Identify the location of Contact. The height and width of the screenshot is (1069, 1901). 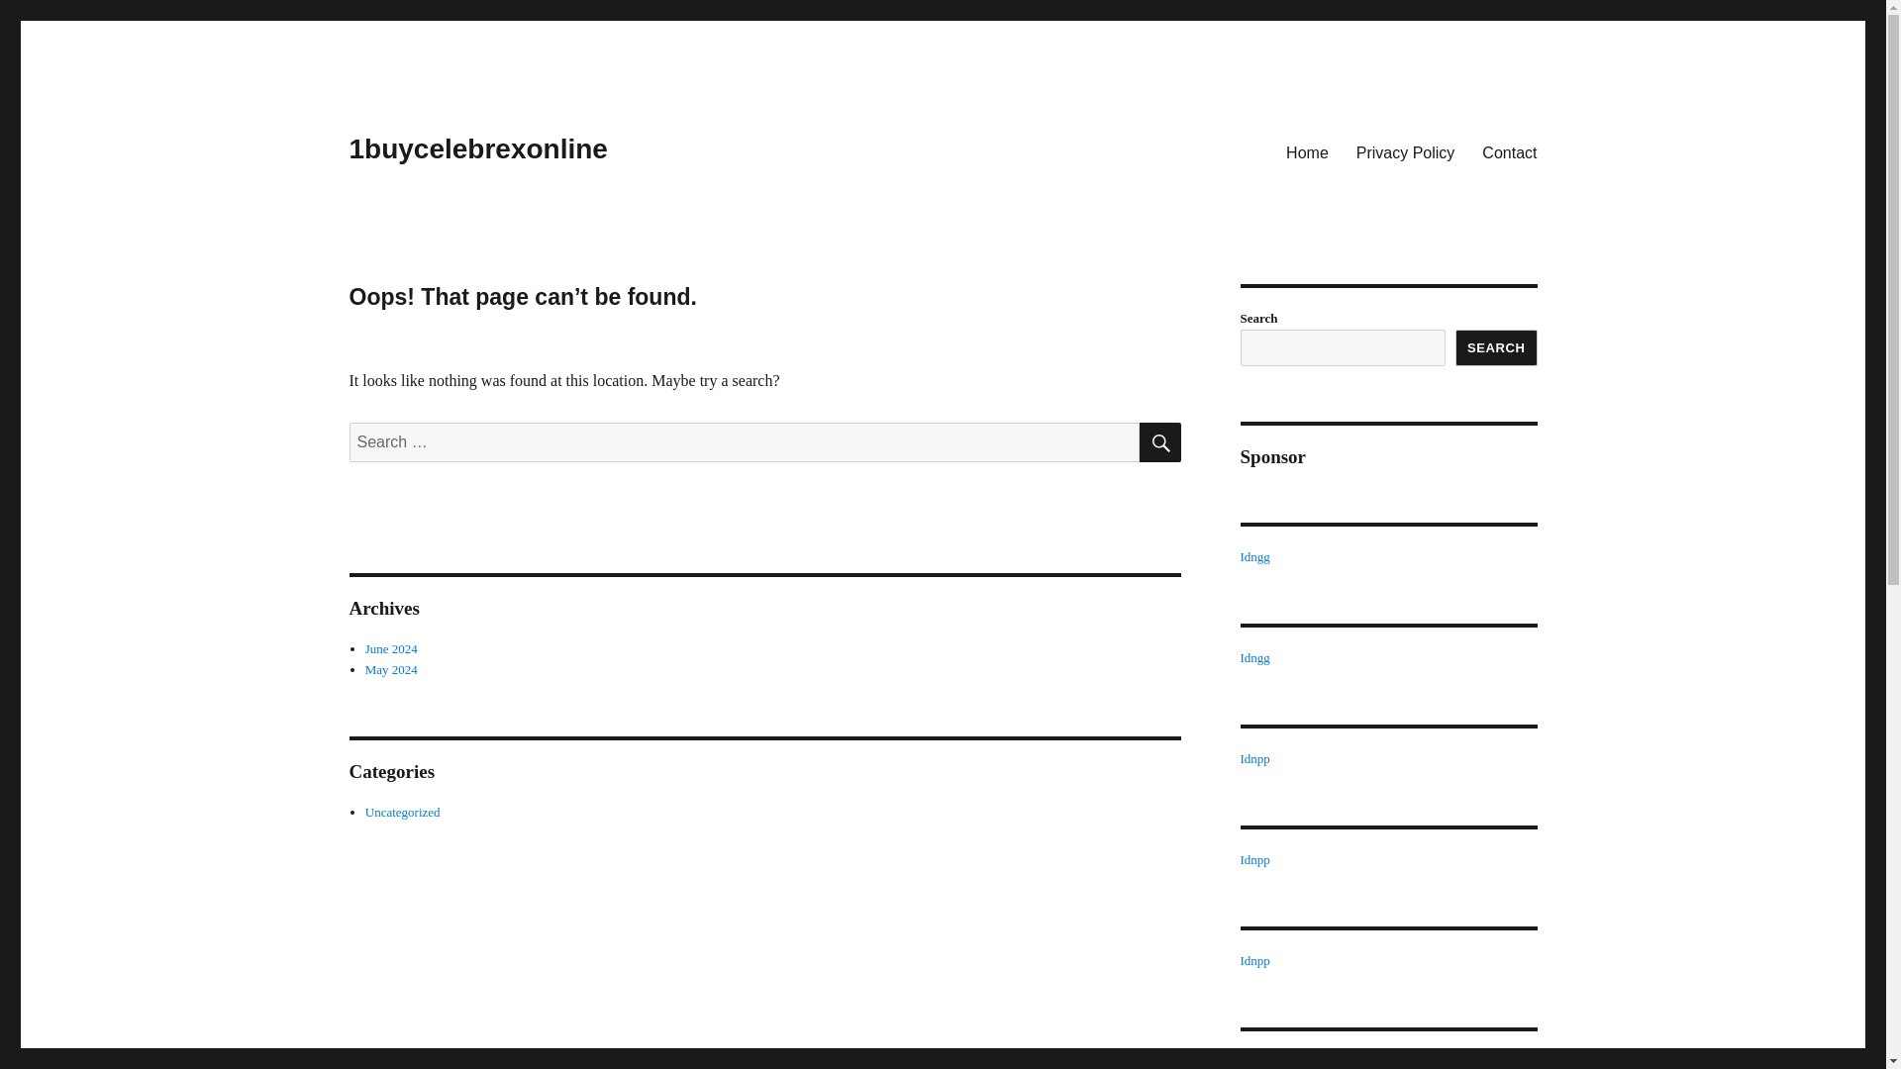
(1509, 151).